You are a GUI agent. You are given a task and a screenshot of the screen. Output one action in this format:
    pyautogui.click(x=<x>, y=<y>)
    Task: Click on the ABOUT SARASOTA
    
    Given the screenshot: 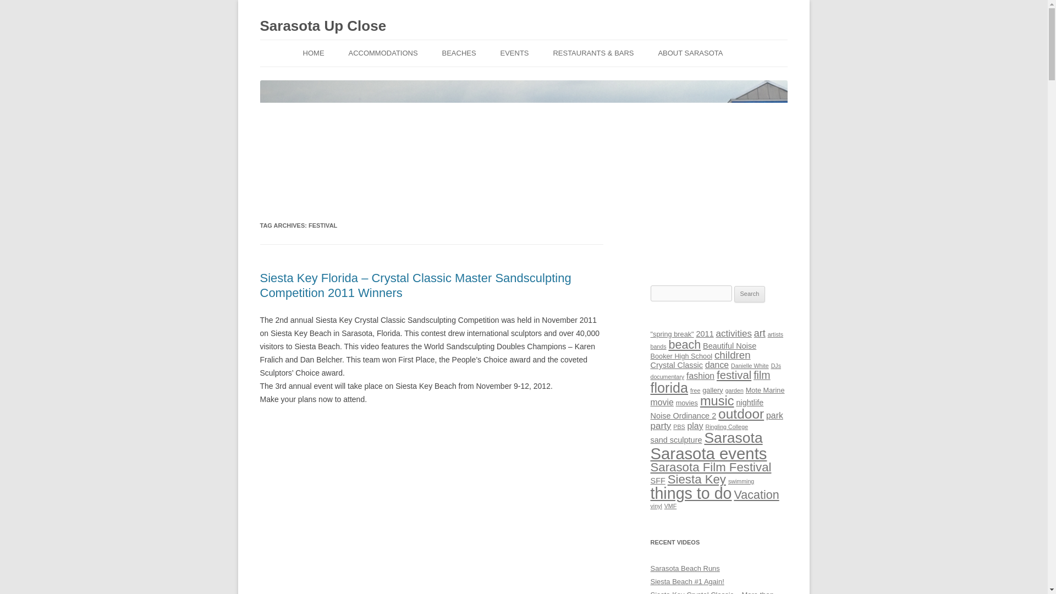 What is the action you would take?
    pyautogui.click(x=690, y=53)
    